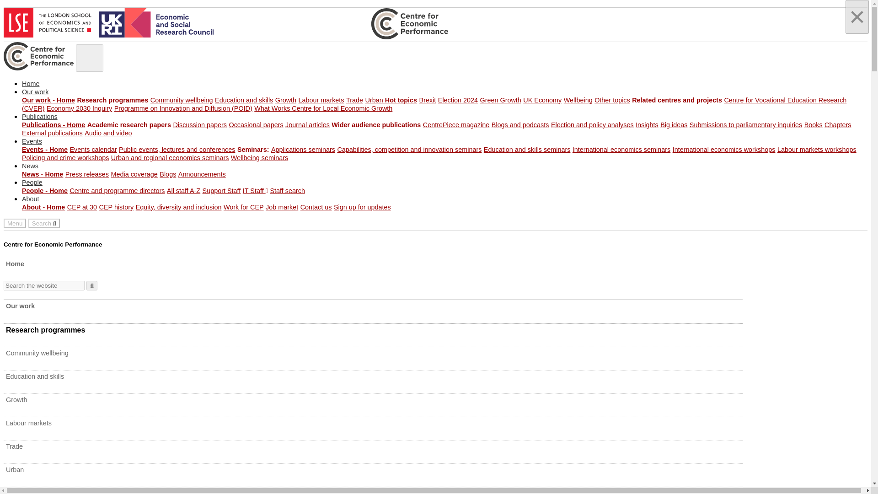  Describe the element at coordinates (199, 124) in the screenshot. I see `Discussion papers` at that location.